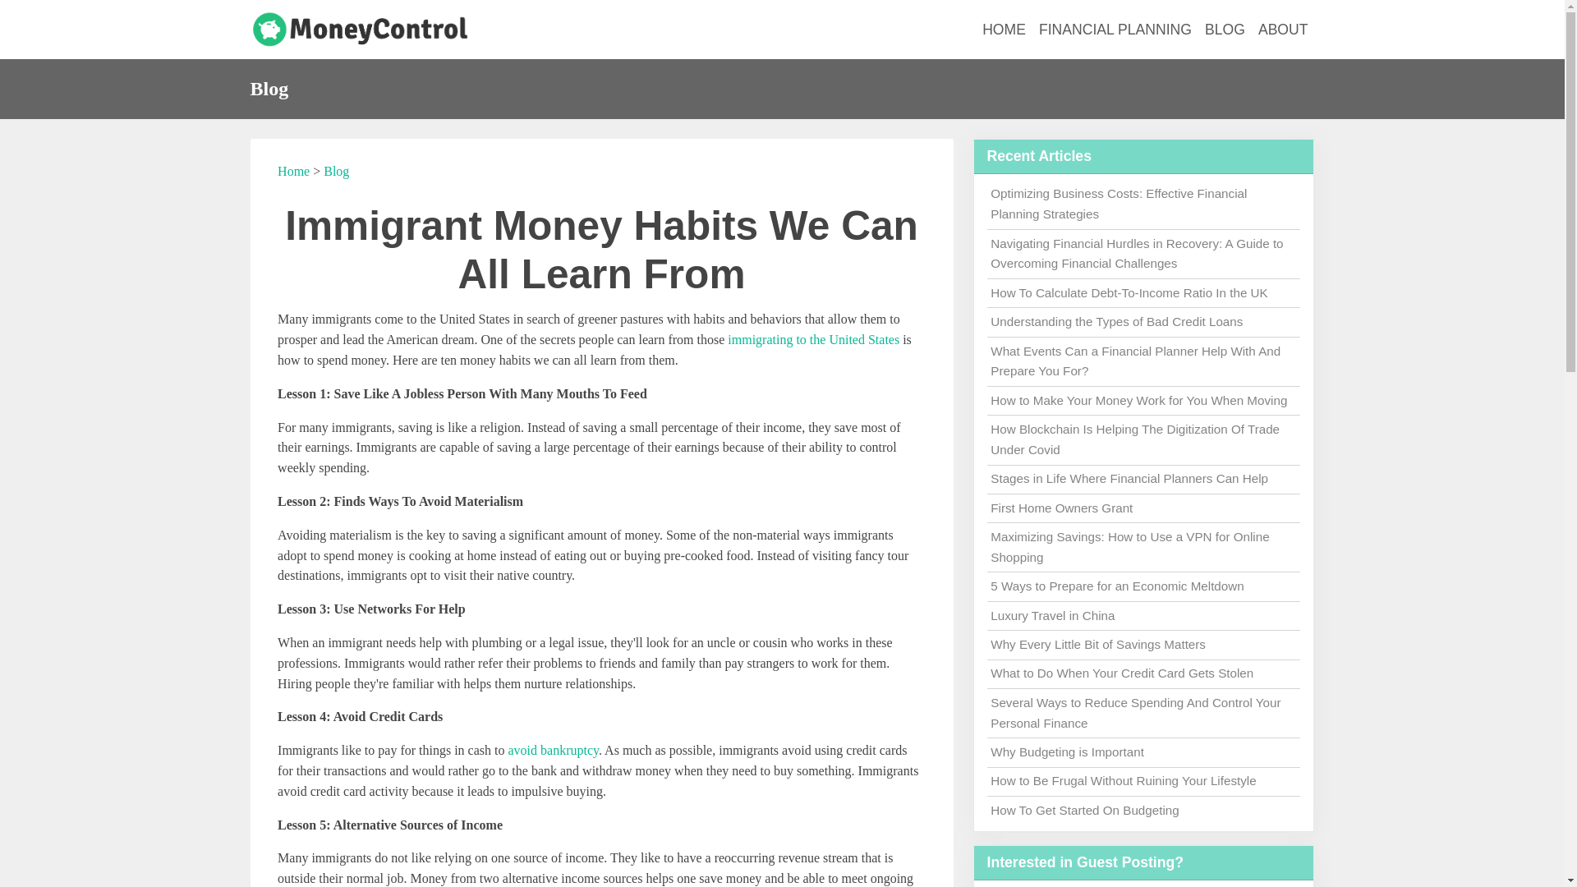  What do you see at coordinates (1283, 30) in the screenshot?
I see `ABOUT` at bounding box center [1283, 30].